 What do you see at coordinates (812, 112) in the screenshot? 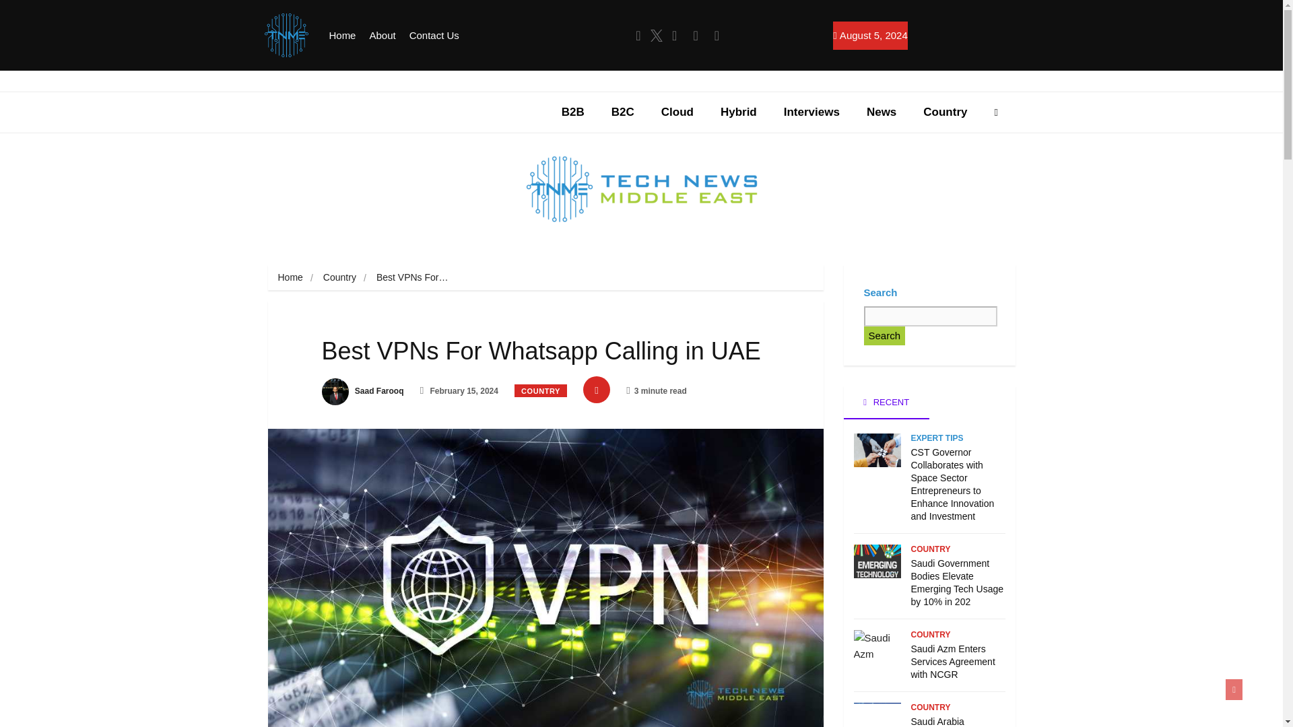
I see `Interviews` at bounding box center [812, 112].